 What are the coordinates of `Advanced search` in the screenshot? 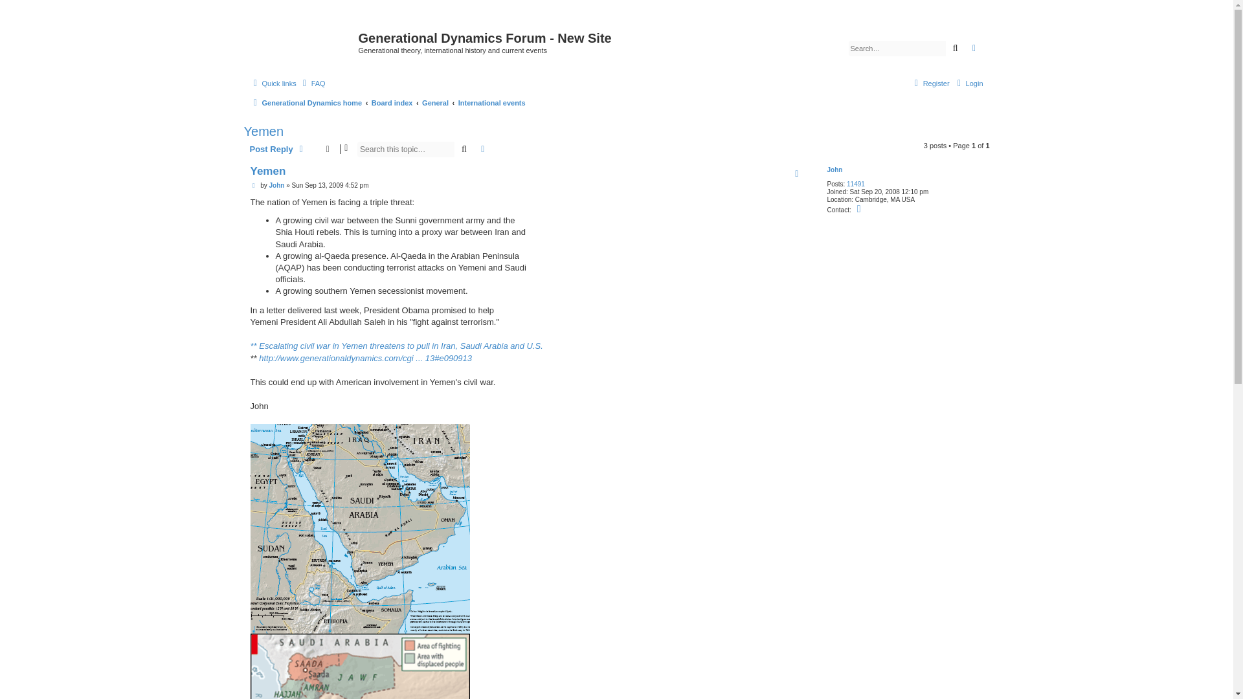 It's located at (483, 150).